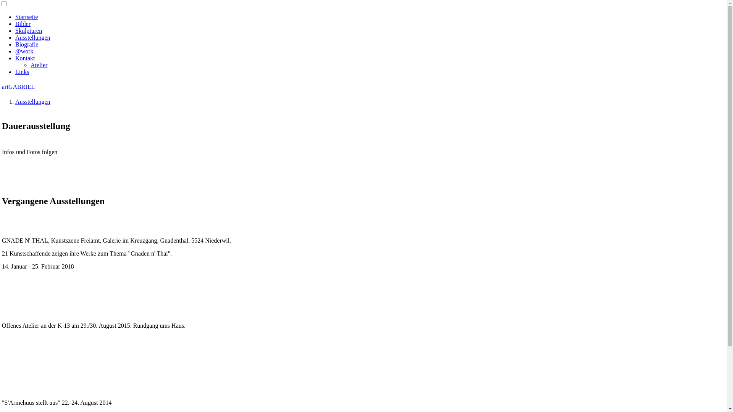 The image size is (733, 412). Describe the element at coordinates (18, 87) in the screenshot. I see `artGABRIEL` at that location.